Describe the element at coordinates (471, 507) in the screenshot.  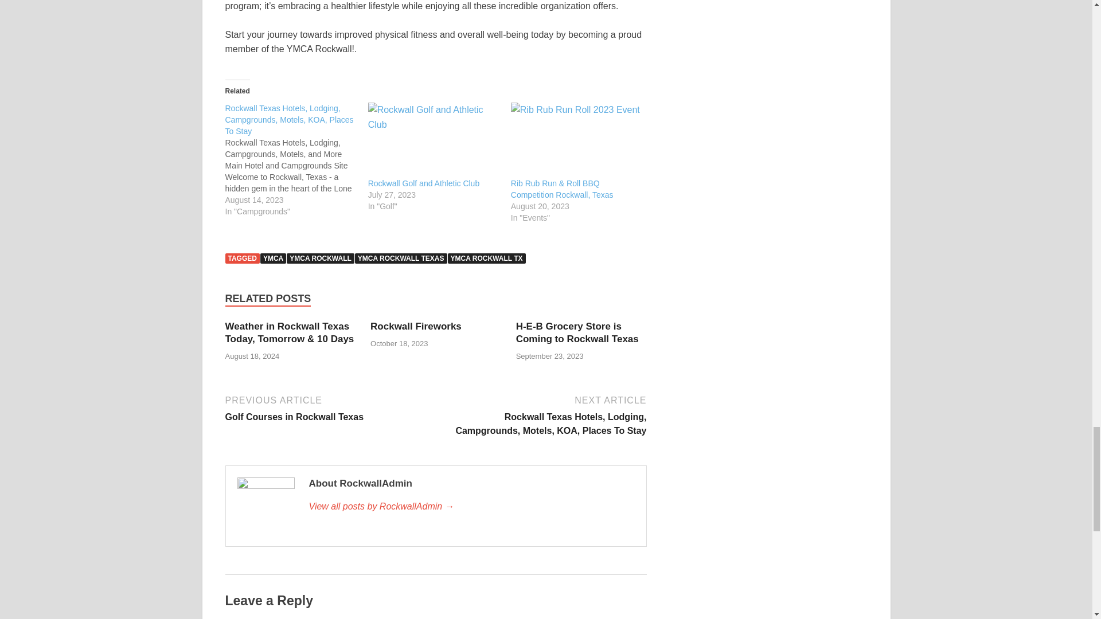
I see `RockwallAdmin` at that location.